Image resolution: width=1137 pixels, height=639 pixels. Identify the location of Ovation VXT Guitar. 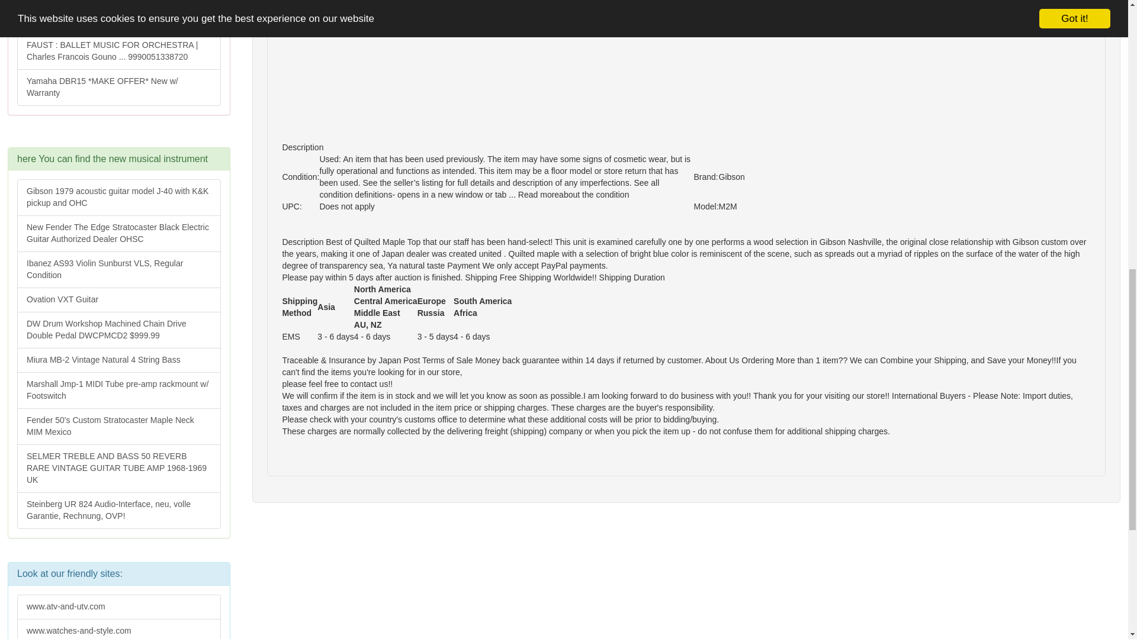
(118, 300).